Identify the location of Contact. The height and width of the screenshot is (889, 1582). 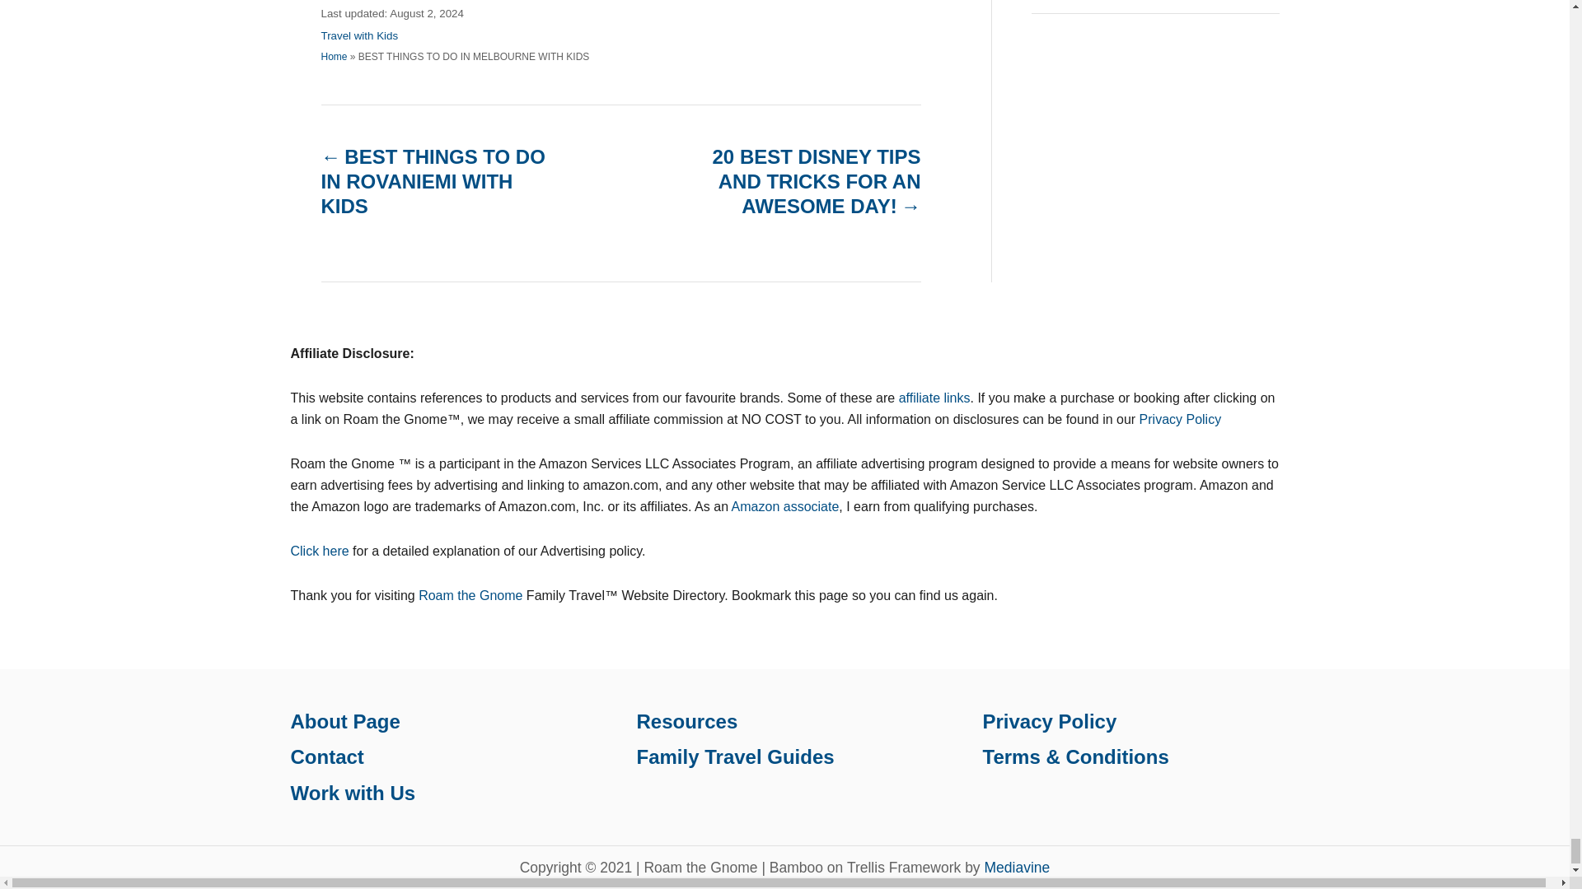
(326, 757).